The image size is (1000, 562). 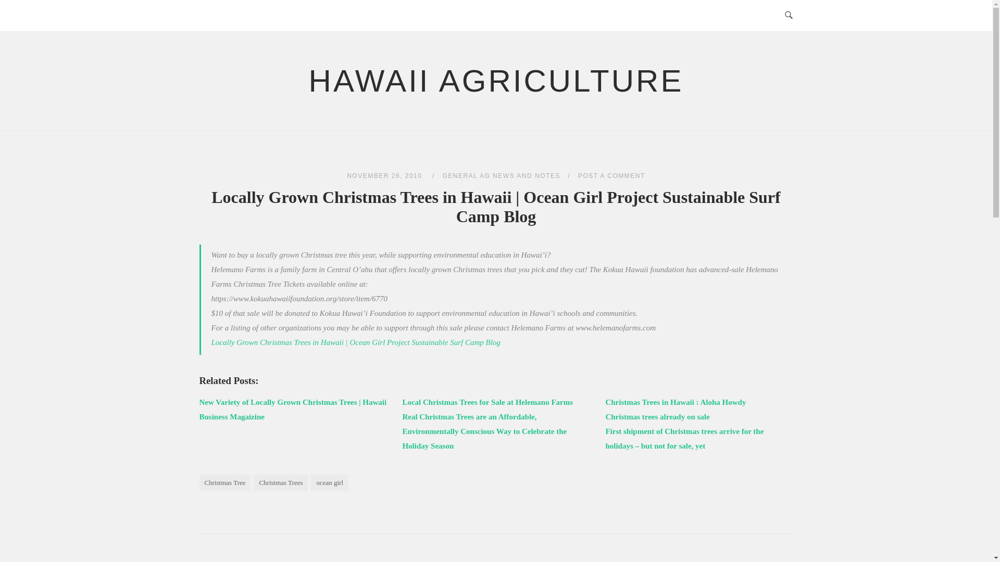 I want to click on Christmas Tree, so click(x=225, y=482).